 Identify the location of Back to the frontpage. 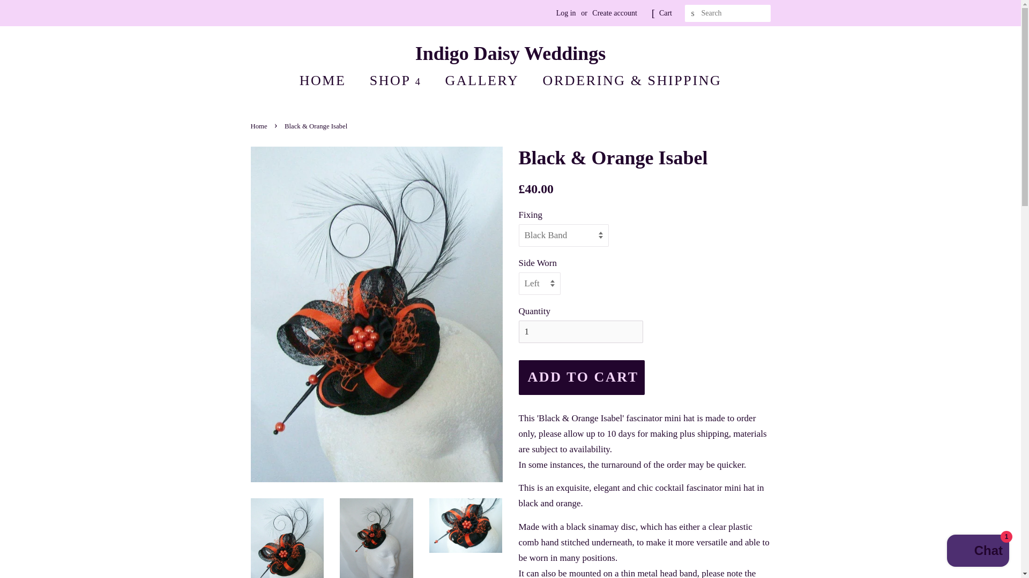
(260, 126).